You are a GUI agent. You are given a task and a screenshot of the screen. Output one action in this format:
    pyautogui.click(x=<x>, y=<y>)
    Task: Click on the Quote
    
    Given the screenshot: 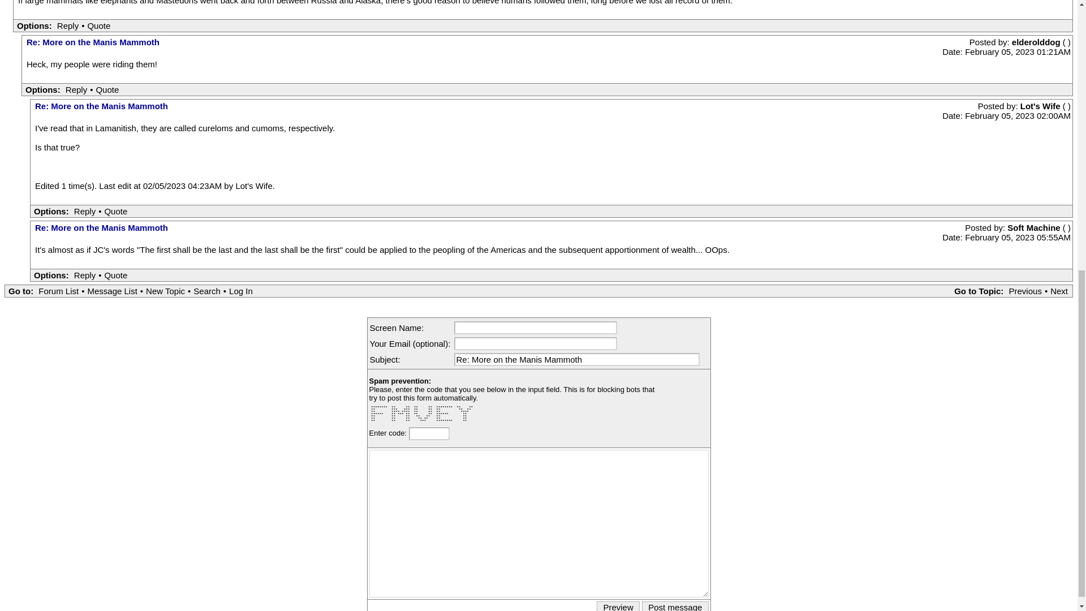 What is the action you would take?
    pyautogui.click(x=98, y=25)
    